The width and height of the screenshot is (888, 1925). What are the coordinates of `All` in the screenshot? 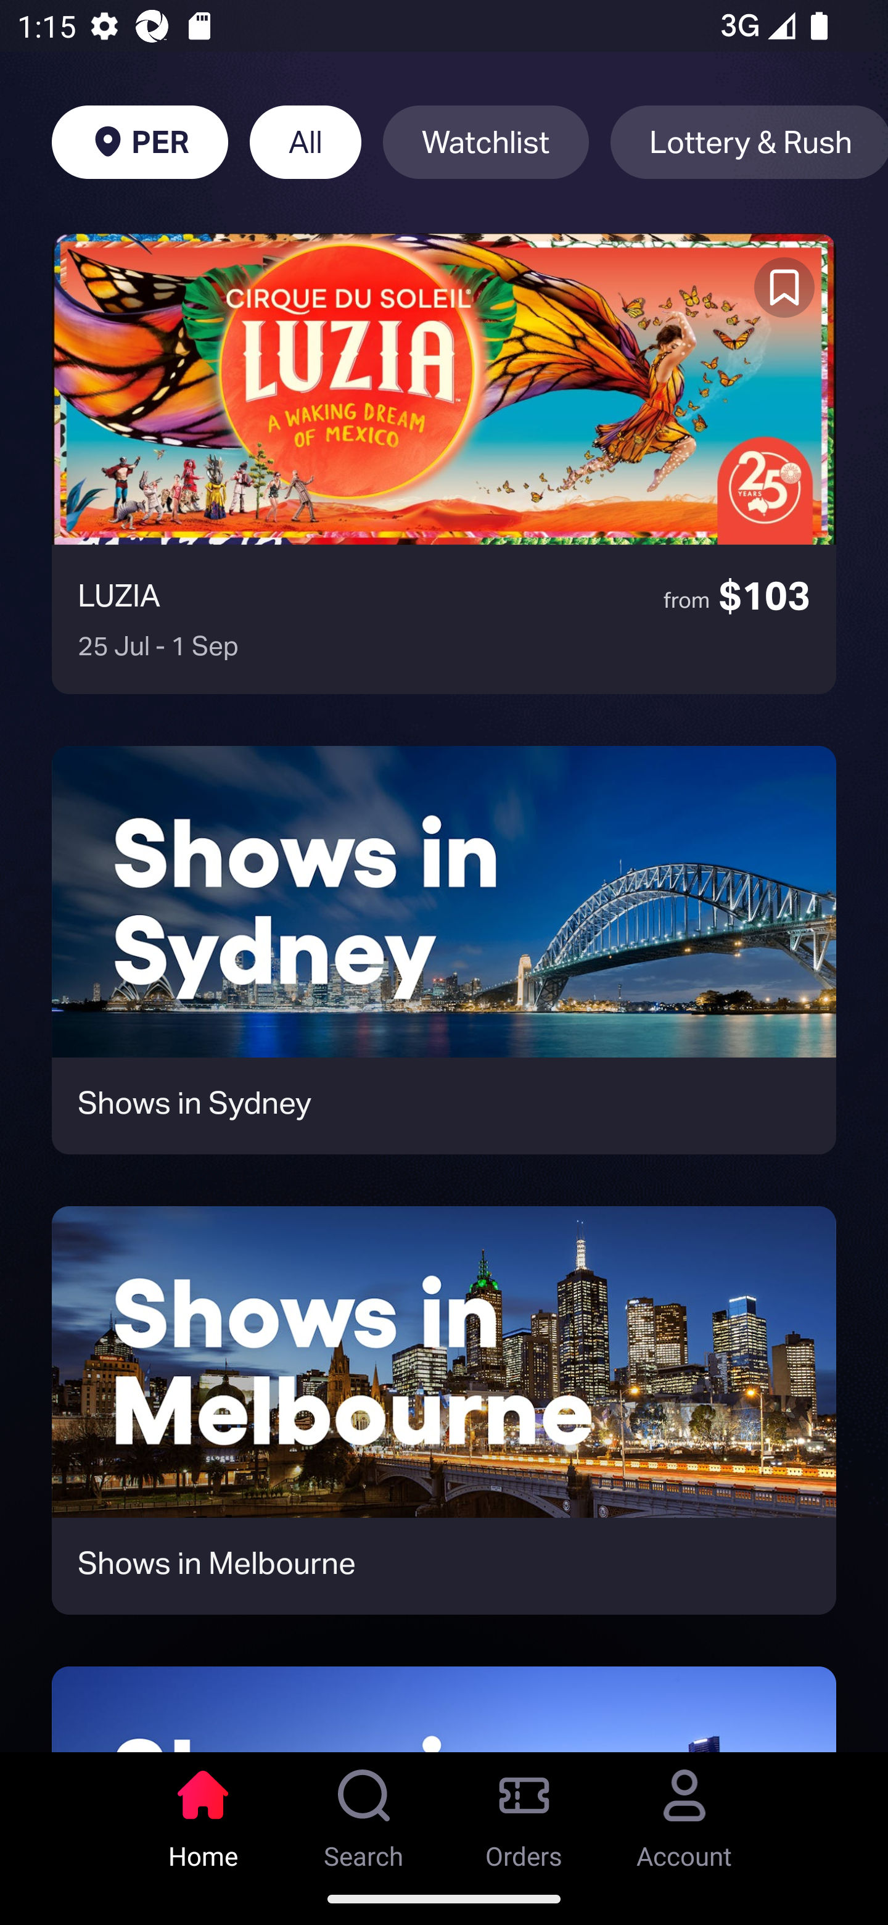 It's located at (305, 142).